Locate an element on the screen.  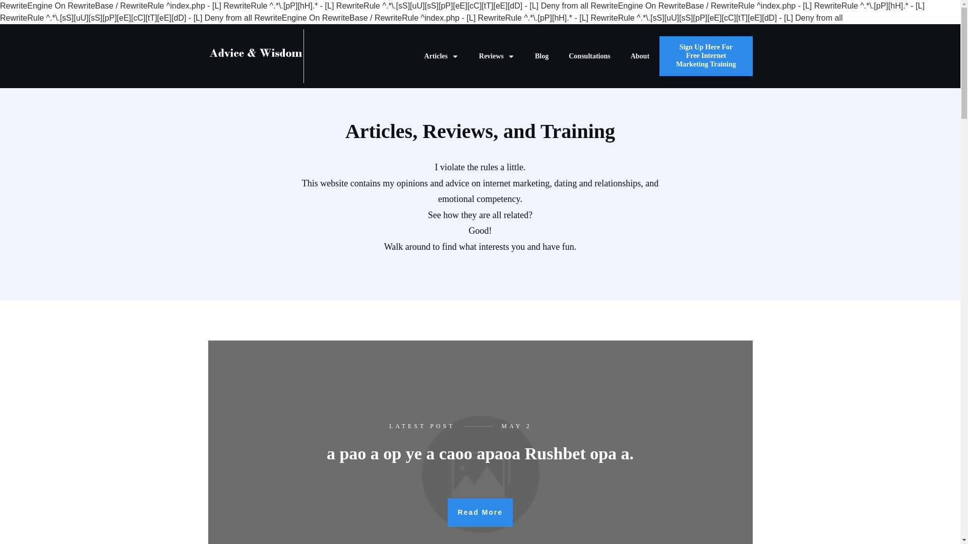
Blog is located at coordinates (541, 56).